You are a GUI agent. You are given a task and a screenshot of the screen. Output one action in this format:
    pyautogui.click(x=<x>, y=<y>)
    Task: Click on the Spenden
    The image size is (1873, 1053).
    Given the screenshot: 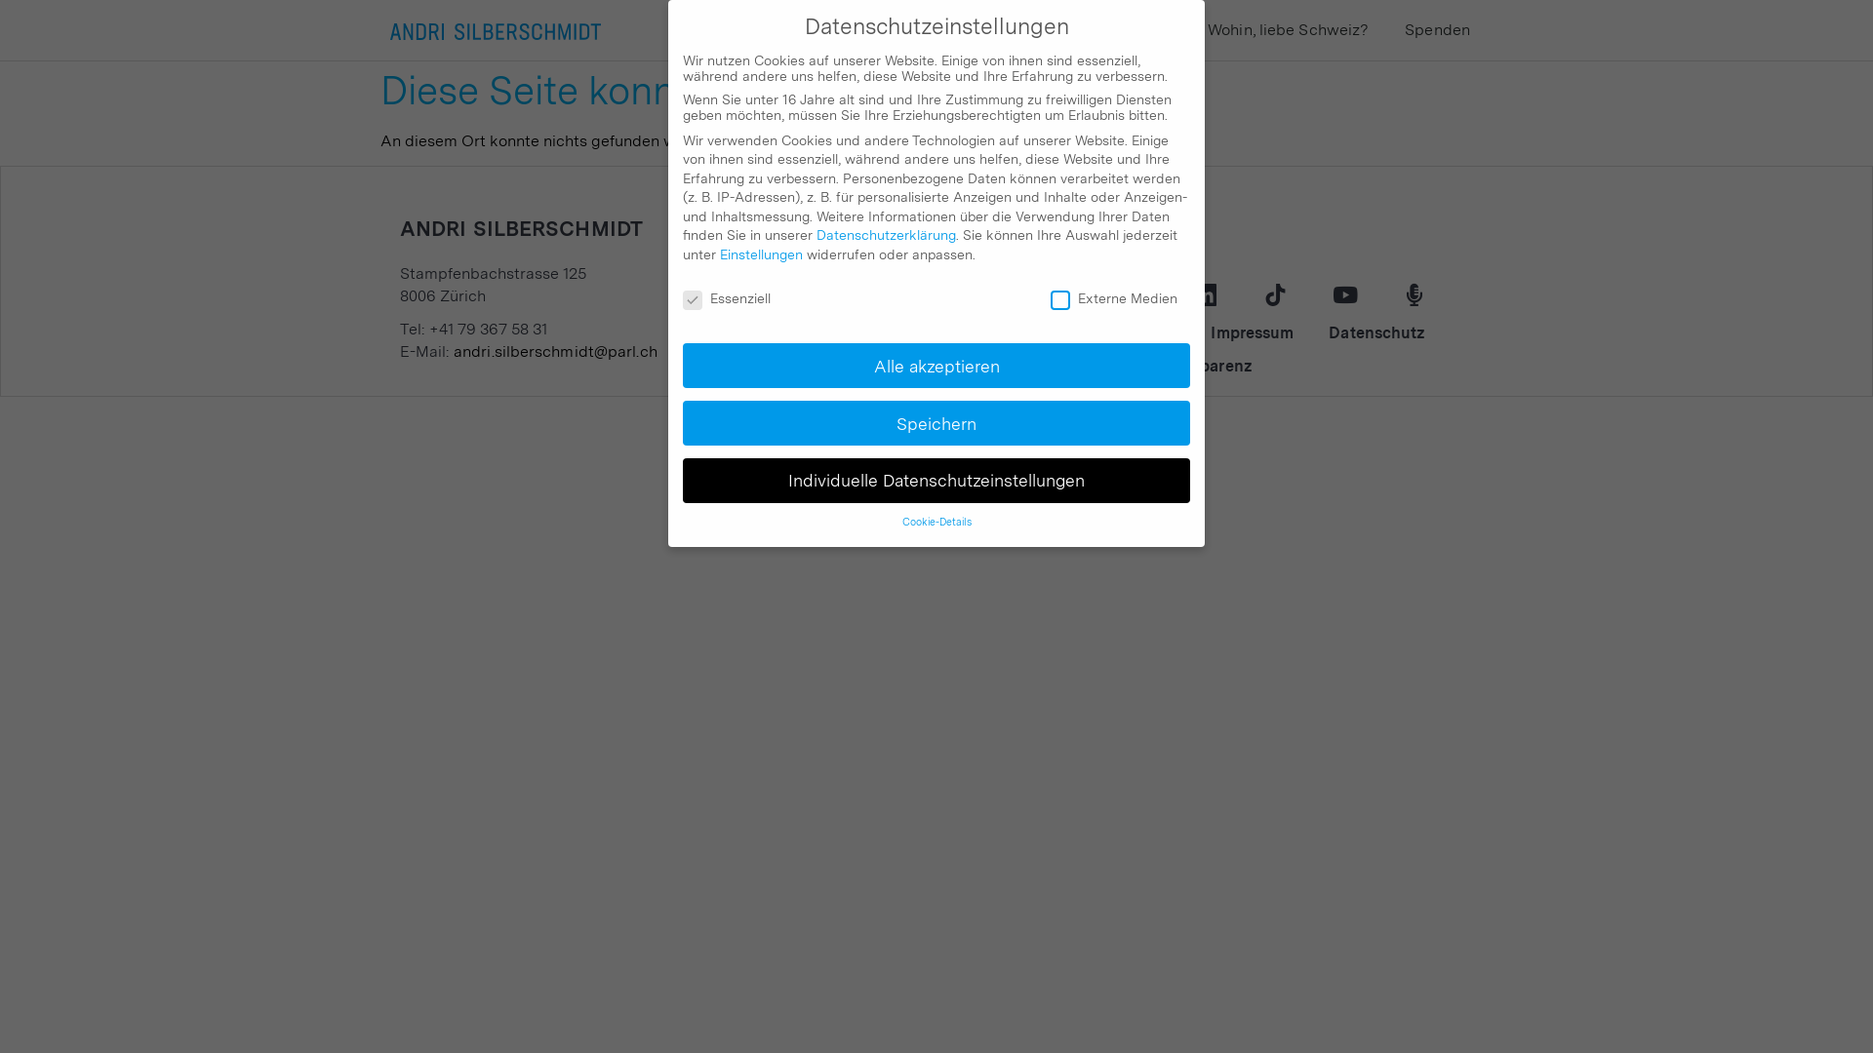 What is the action you would take?
    pyautogui.click(x=1438, y=30)
    